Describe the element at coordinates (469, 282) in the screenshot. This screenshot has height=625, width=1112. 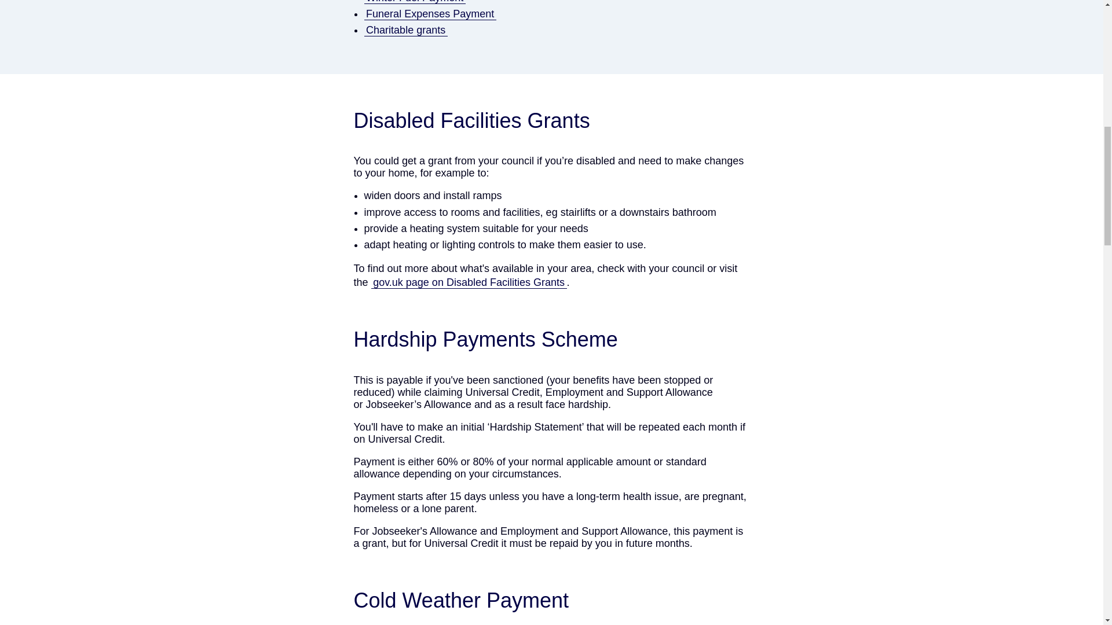
I see `giv.uk website` at that location.